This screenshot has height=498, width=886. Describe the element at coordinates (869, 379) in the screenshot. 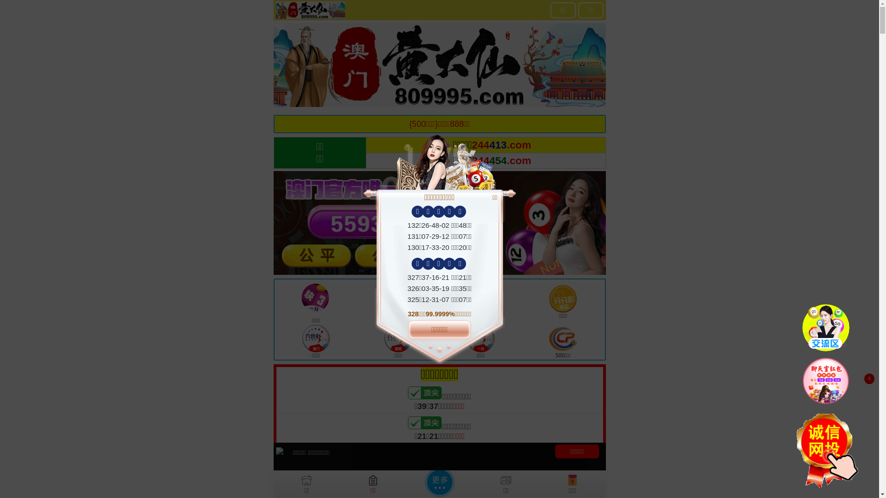

I see `x` at that location.